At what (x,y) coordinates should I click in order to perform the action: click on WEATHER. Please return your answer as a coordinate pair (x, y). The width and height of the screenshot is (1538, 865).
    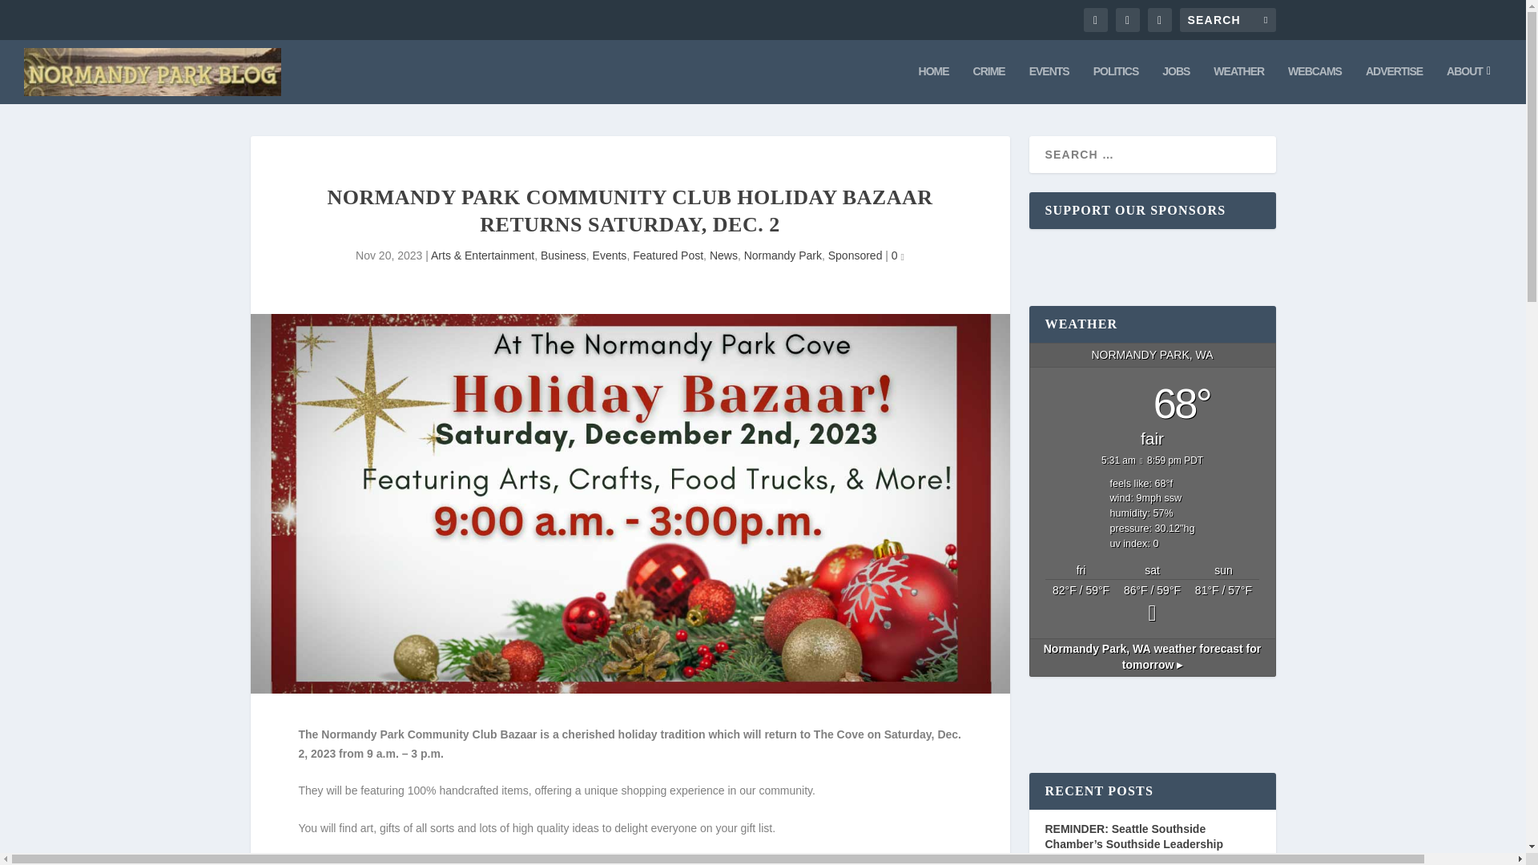
    Looking at the image, I should click on (1238, 84).